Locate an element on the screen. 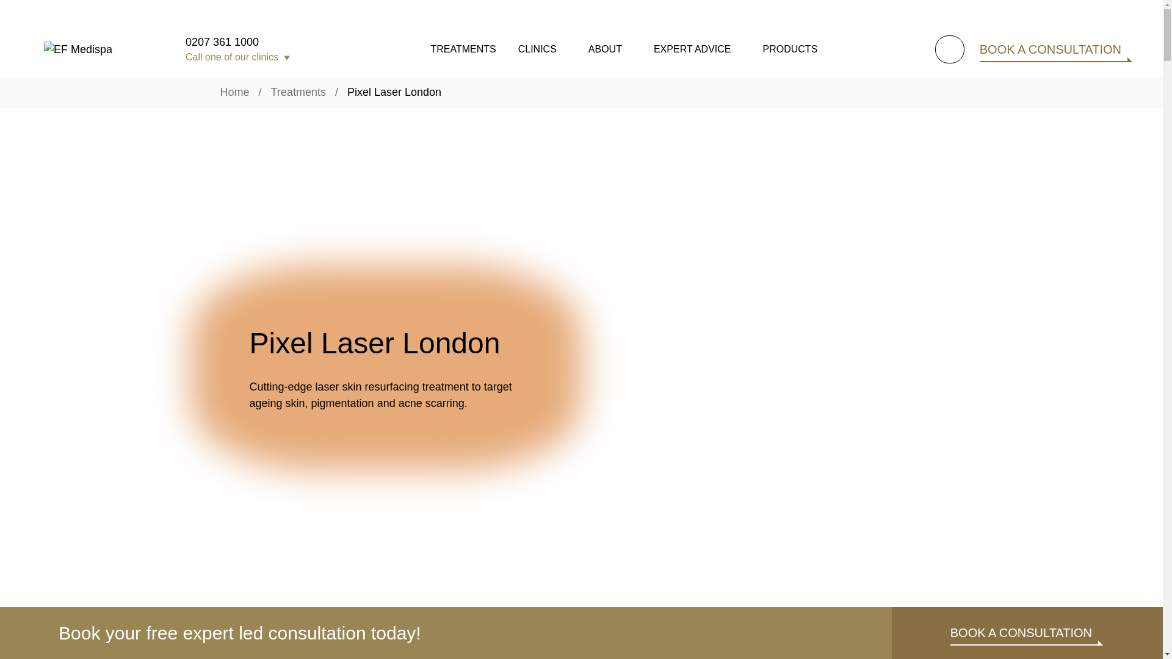 The width and height of the screenshot is (1172, 659). EF Medispa is located at coordinates (96, 49).